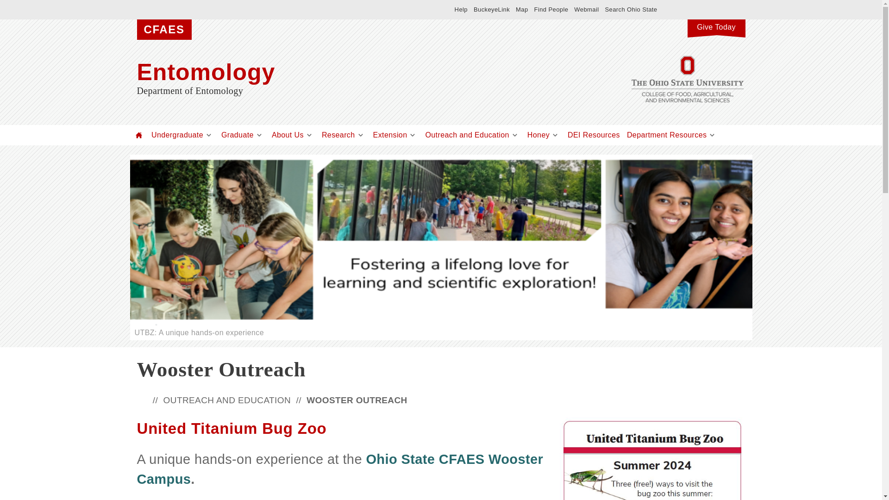  What do you see at coordinates (164, 30) in the screenshot?
I see `CFAES` at bounding box center [164, 30].